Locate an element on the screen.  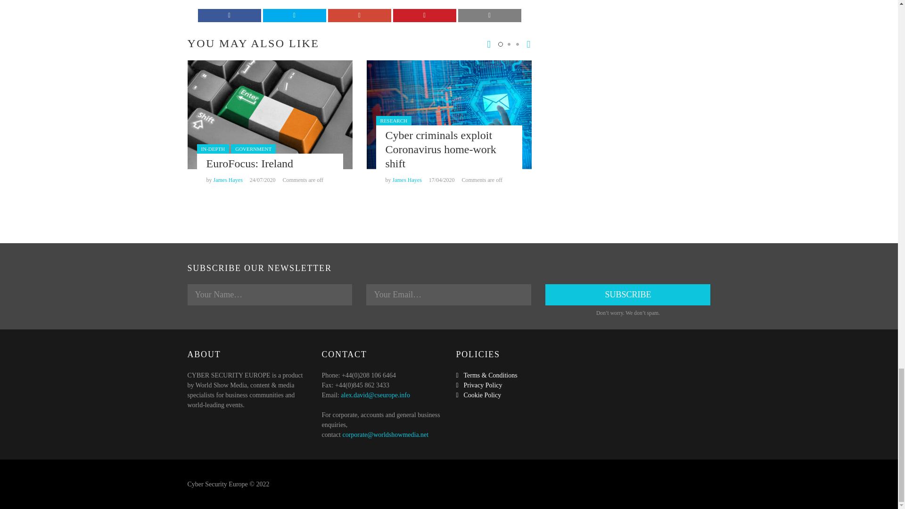
Subscribe is located at coordinates (628, 295).